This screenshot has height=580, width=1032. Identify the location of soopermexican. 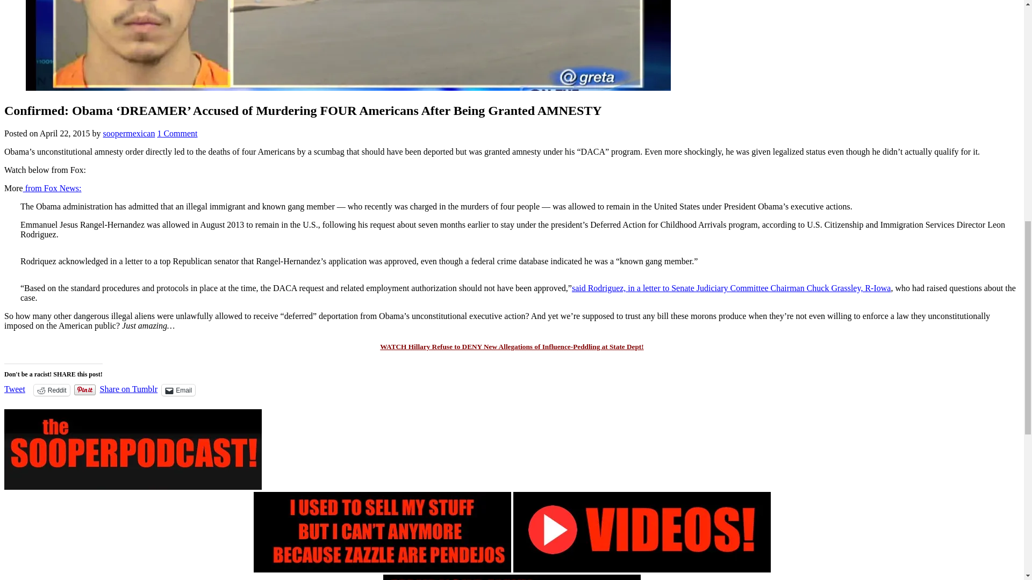
(129, 133).